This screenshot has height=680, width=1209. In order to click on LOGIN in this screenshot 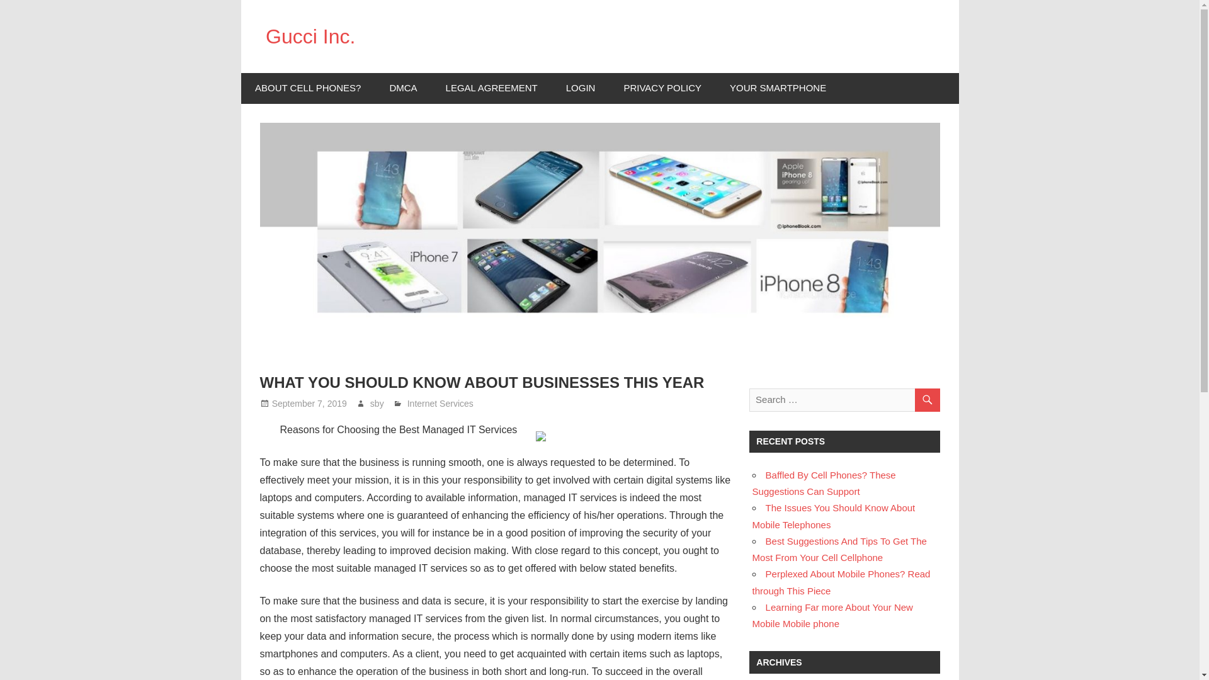, I will do `click(580, 88)`.